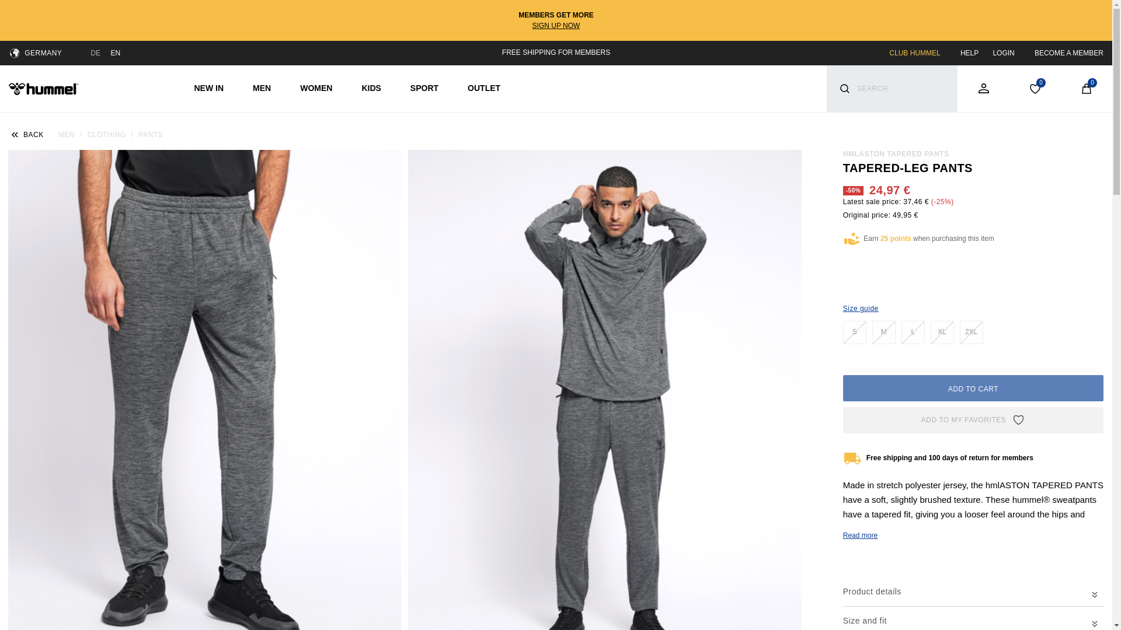 Image resolution: width=1121 pixels, height=630 pixels. What do you see at coordinates (556, 25) in the screenshot?
I see `SIGN UP NOW` at bounding box center [556, 25].